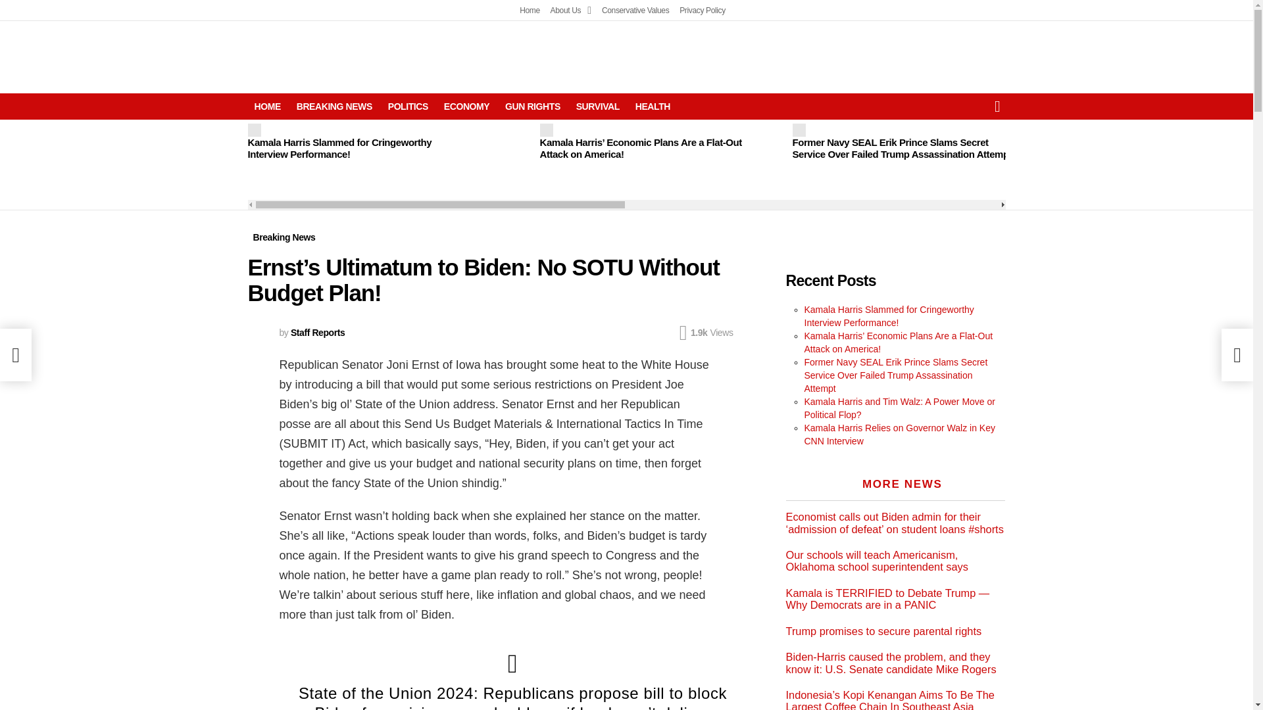  What do you see at coordinates (530, 11) in the screenshot?
I see `Home` at bounding box center [530, 11].